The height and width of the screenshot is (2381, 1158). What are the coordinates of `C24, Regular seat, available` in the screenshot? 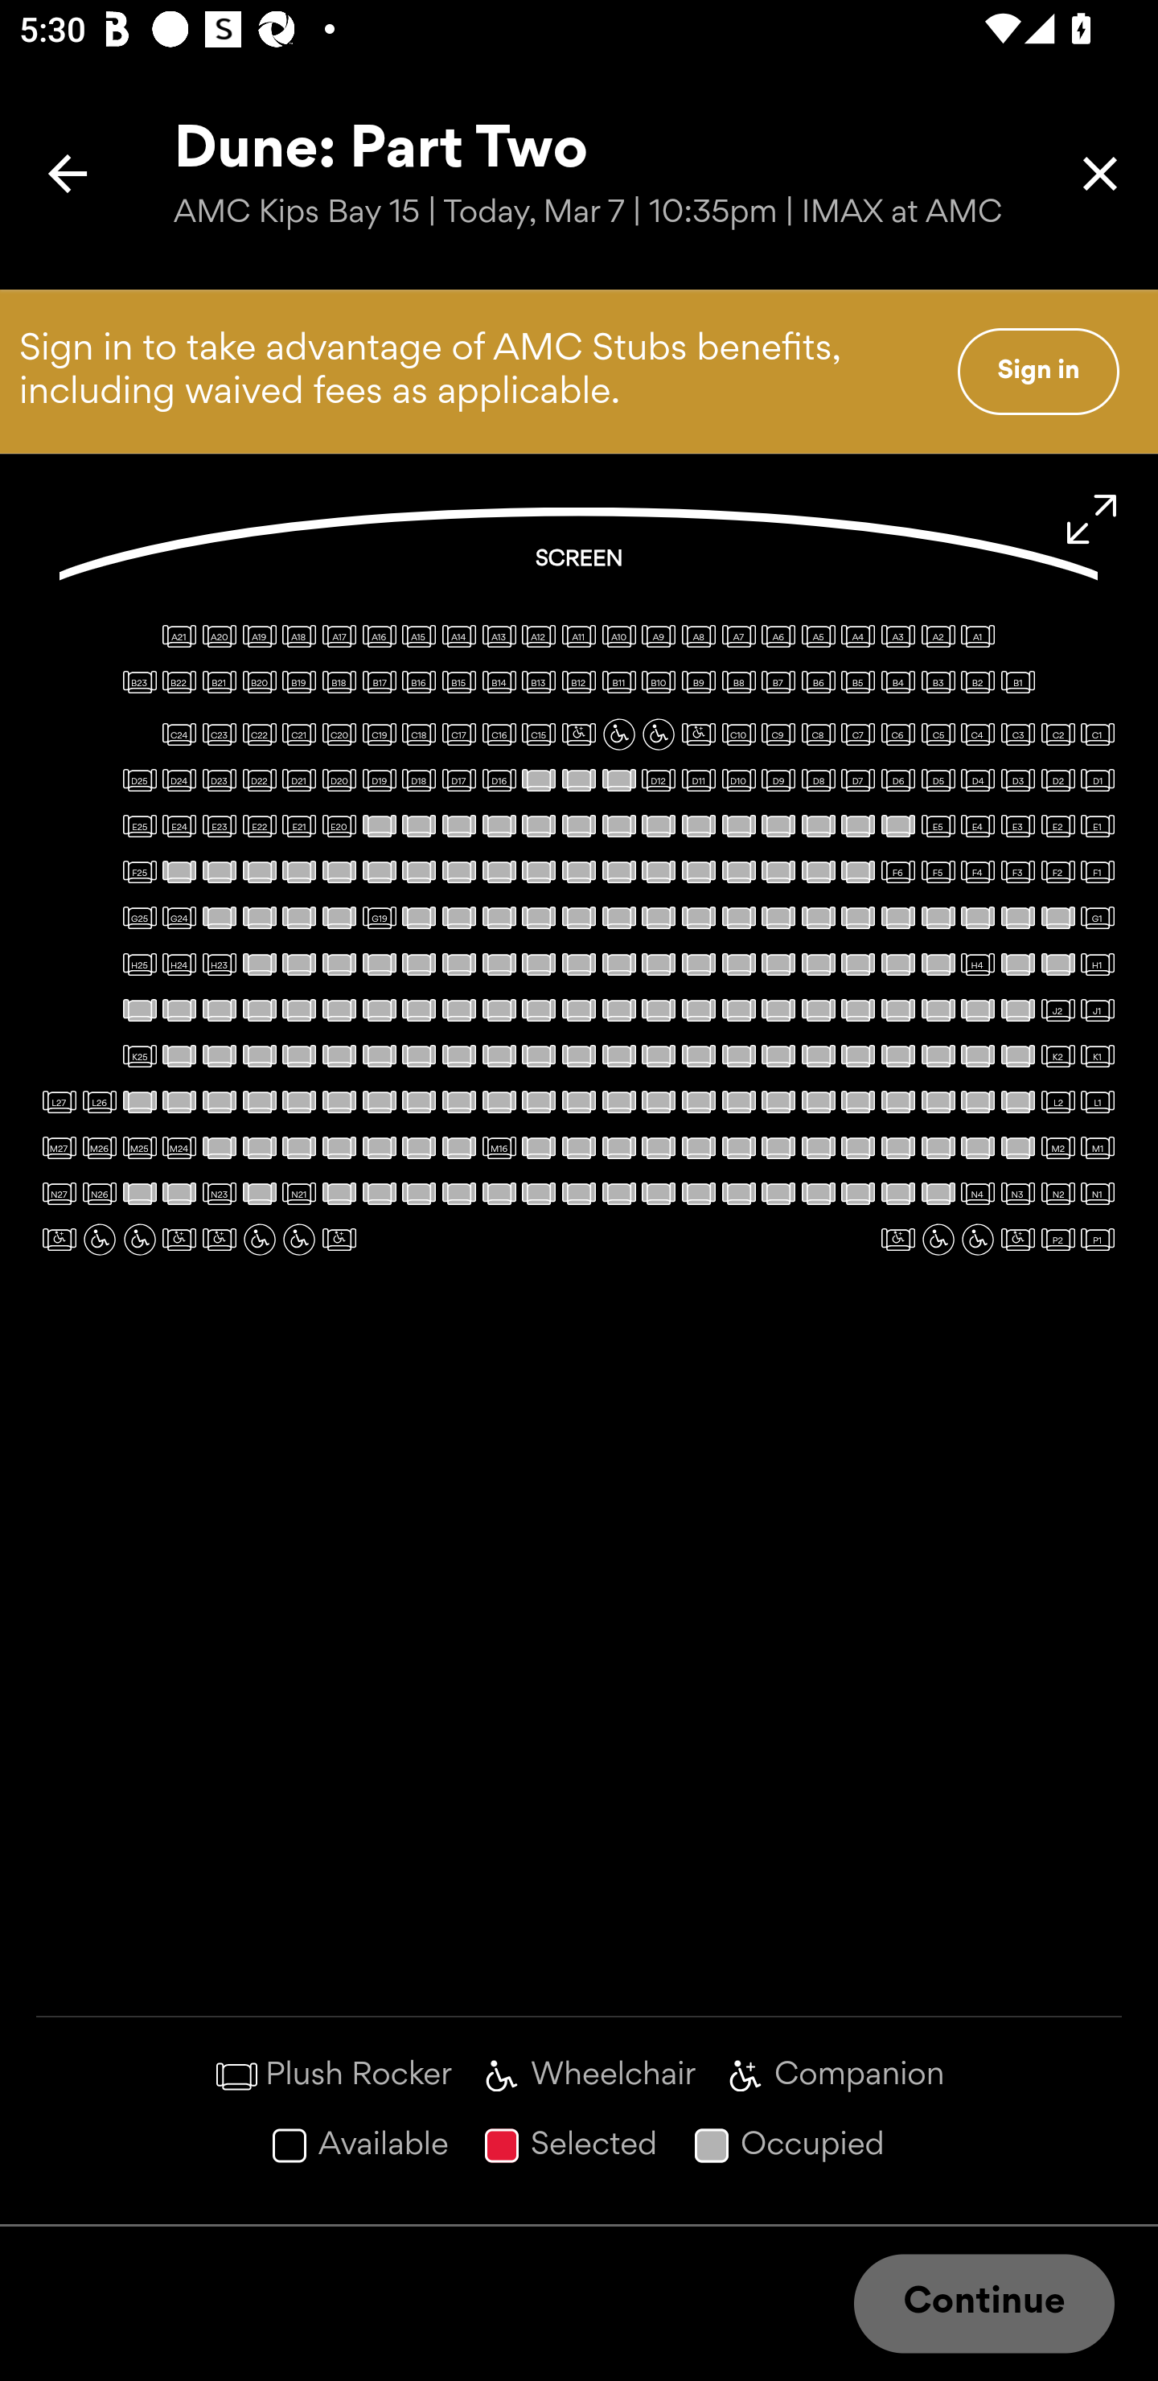 It's located at (179, 734).